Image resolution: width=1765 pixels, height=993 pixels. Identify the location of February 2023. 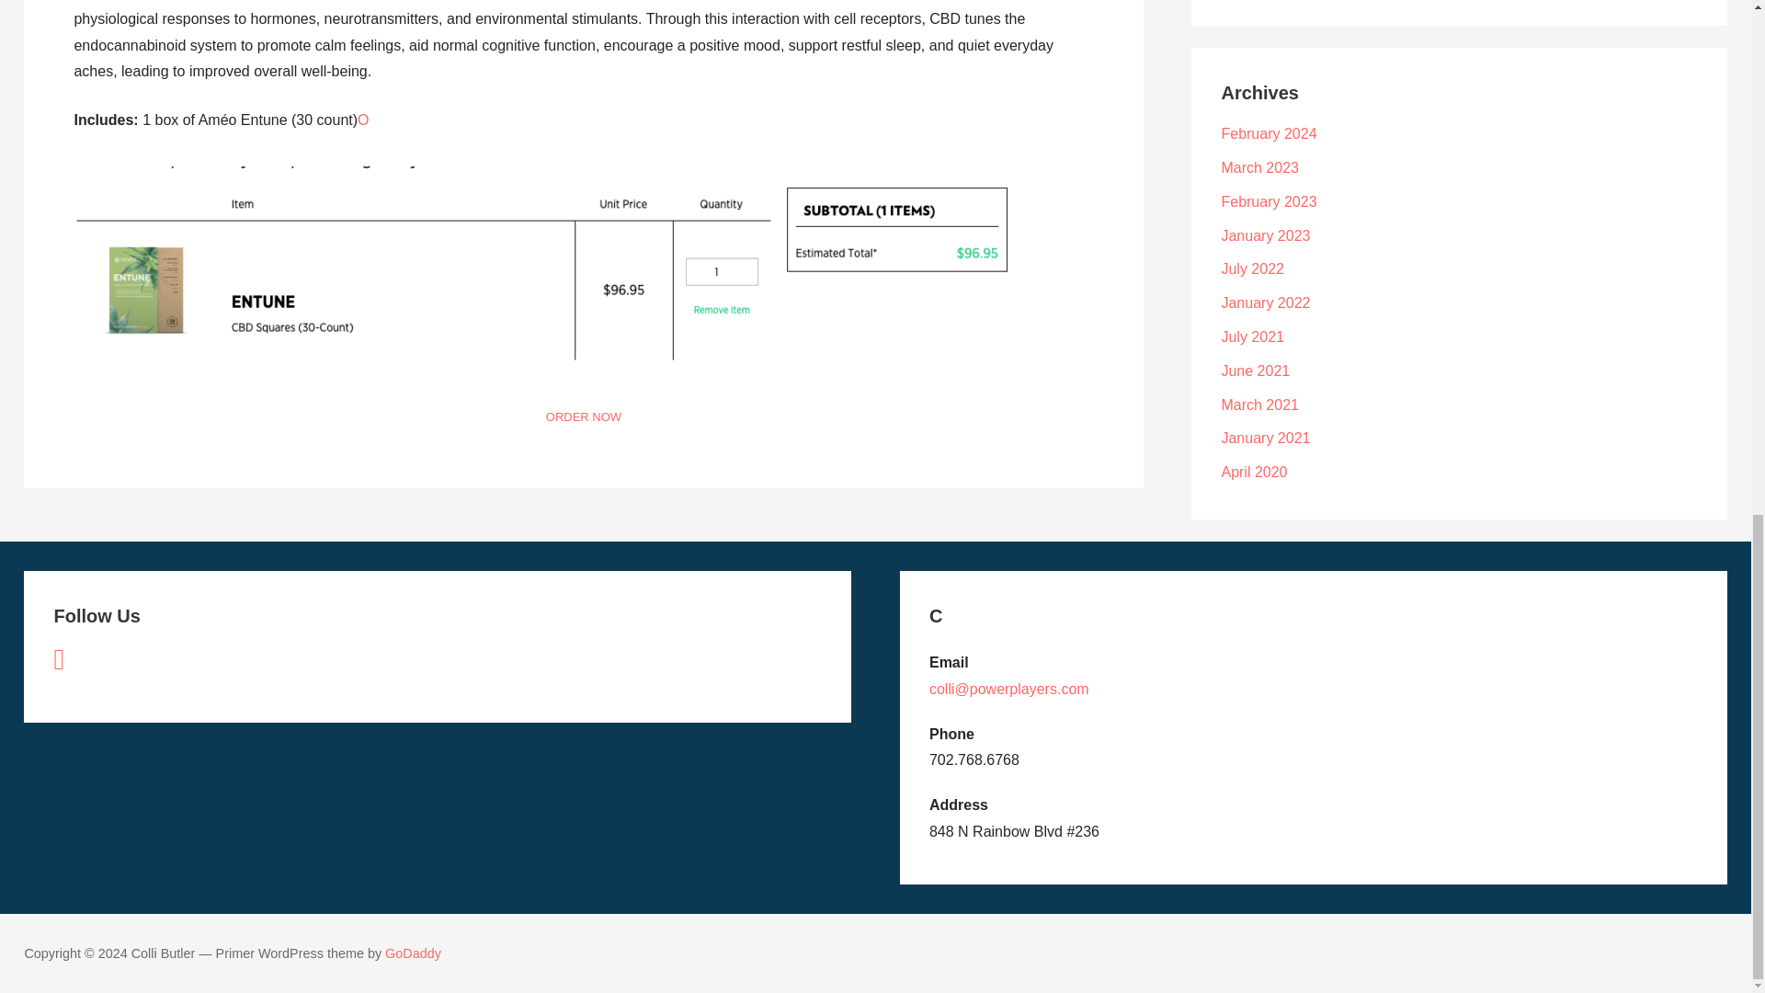
(1269, 200).